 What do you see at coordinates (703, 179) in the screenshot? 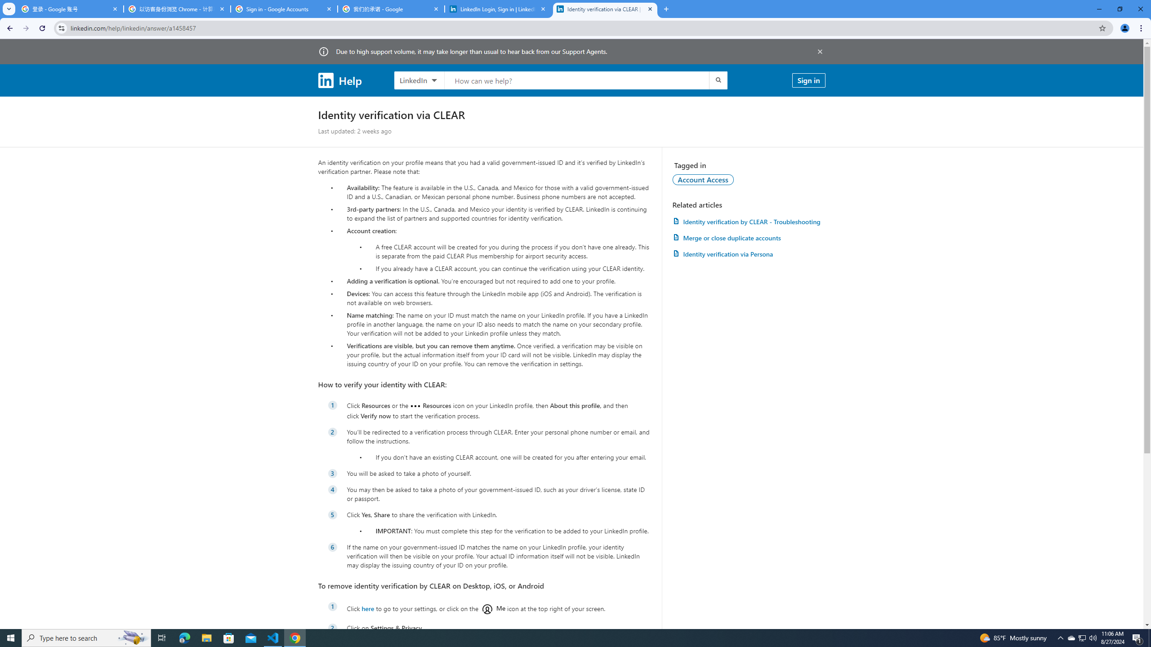
I see `AutomationID: topic-link-a151002` at bounding box center [703, 179].